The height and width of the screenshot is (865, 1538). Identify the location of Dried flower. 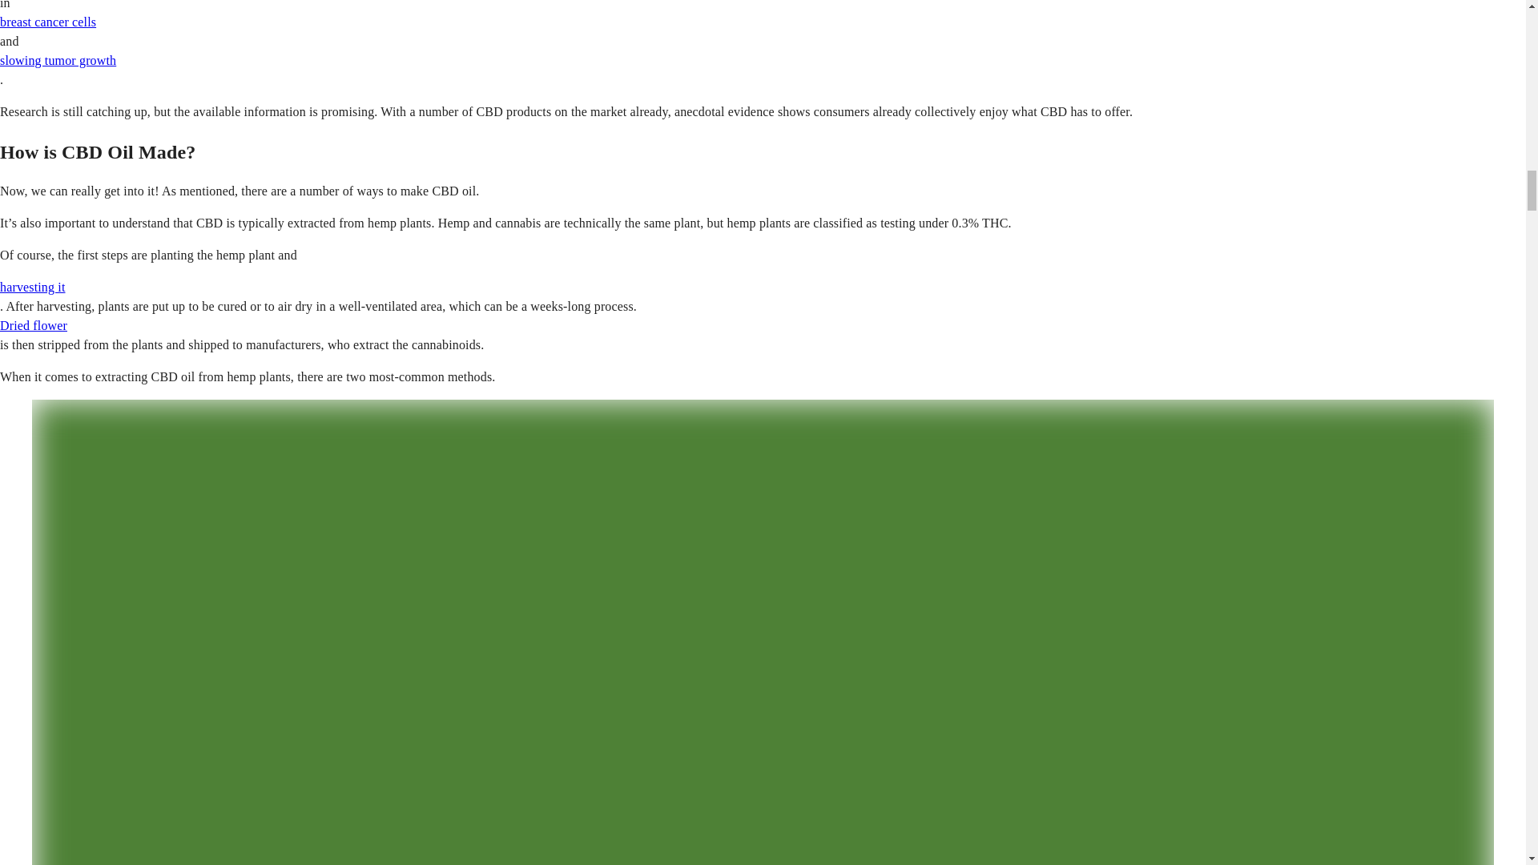
(34, 325).